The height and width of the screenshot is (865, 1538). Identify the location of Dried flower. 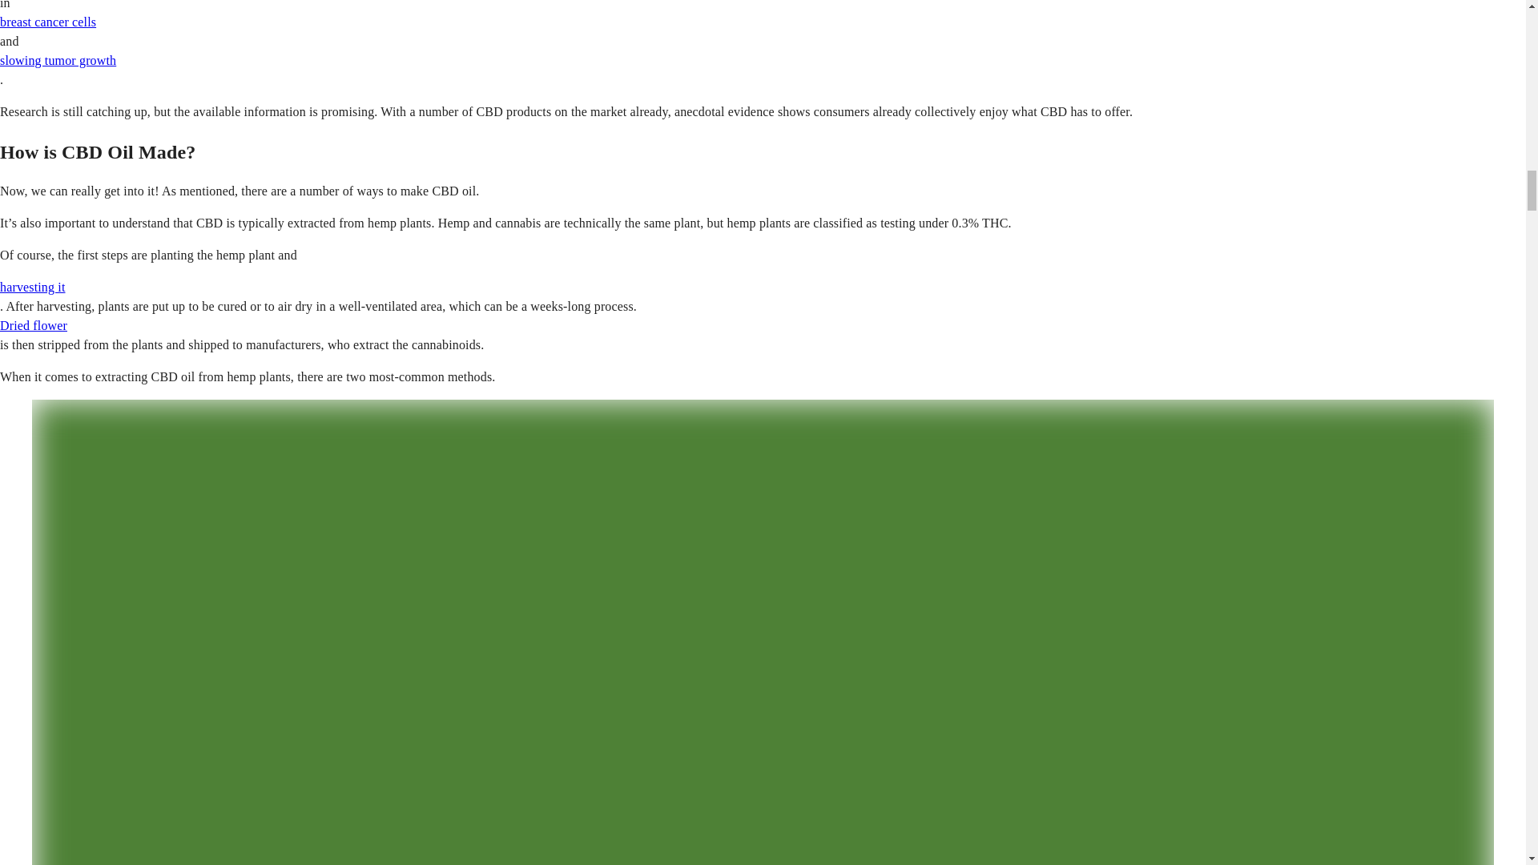
(34, 325).